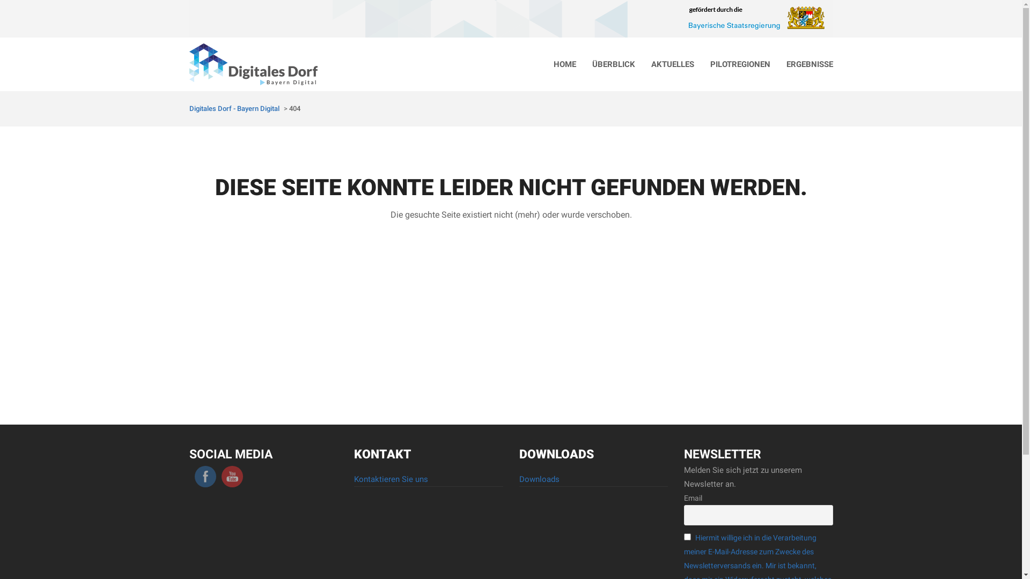 The width and height of the screenshot is (1030, 579). What do you see at coordinates (205, 477) in the screenshot?
I see `Facebook` at bounding box center [205, 477].